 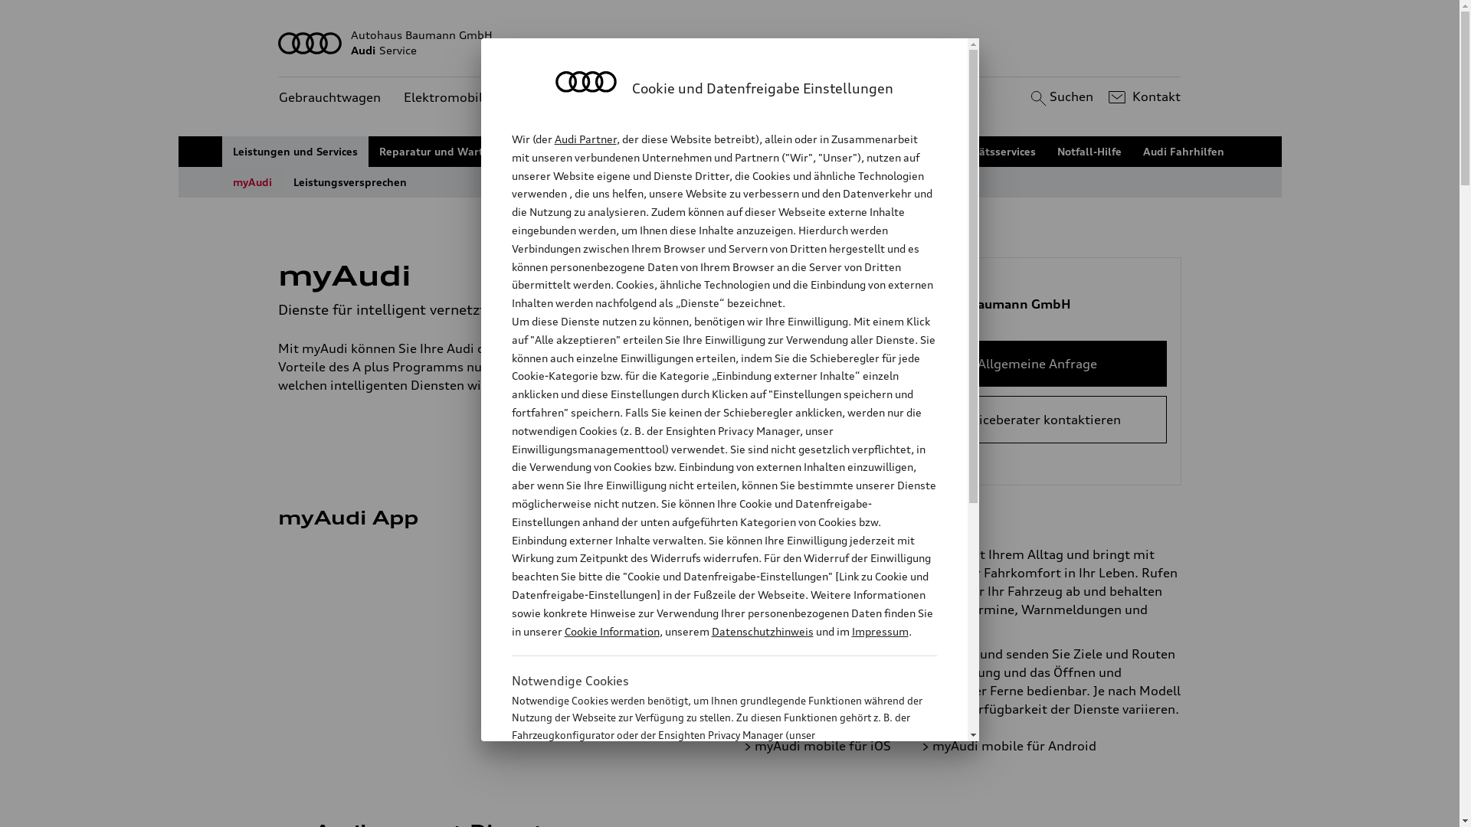 What do you see at coordinates (898, 152) in the screenshot?
I see `Garantie` at bounding box center [898, 152].